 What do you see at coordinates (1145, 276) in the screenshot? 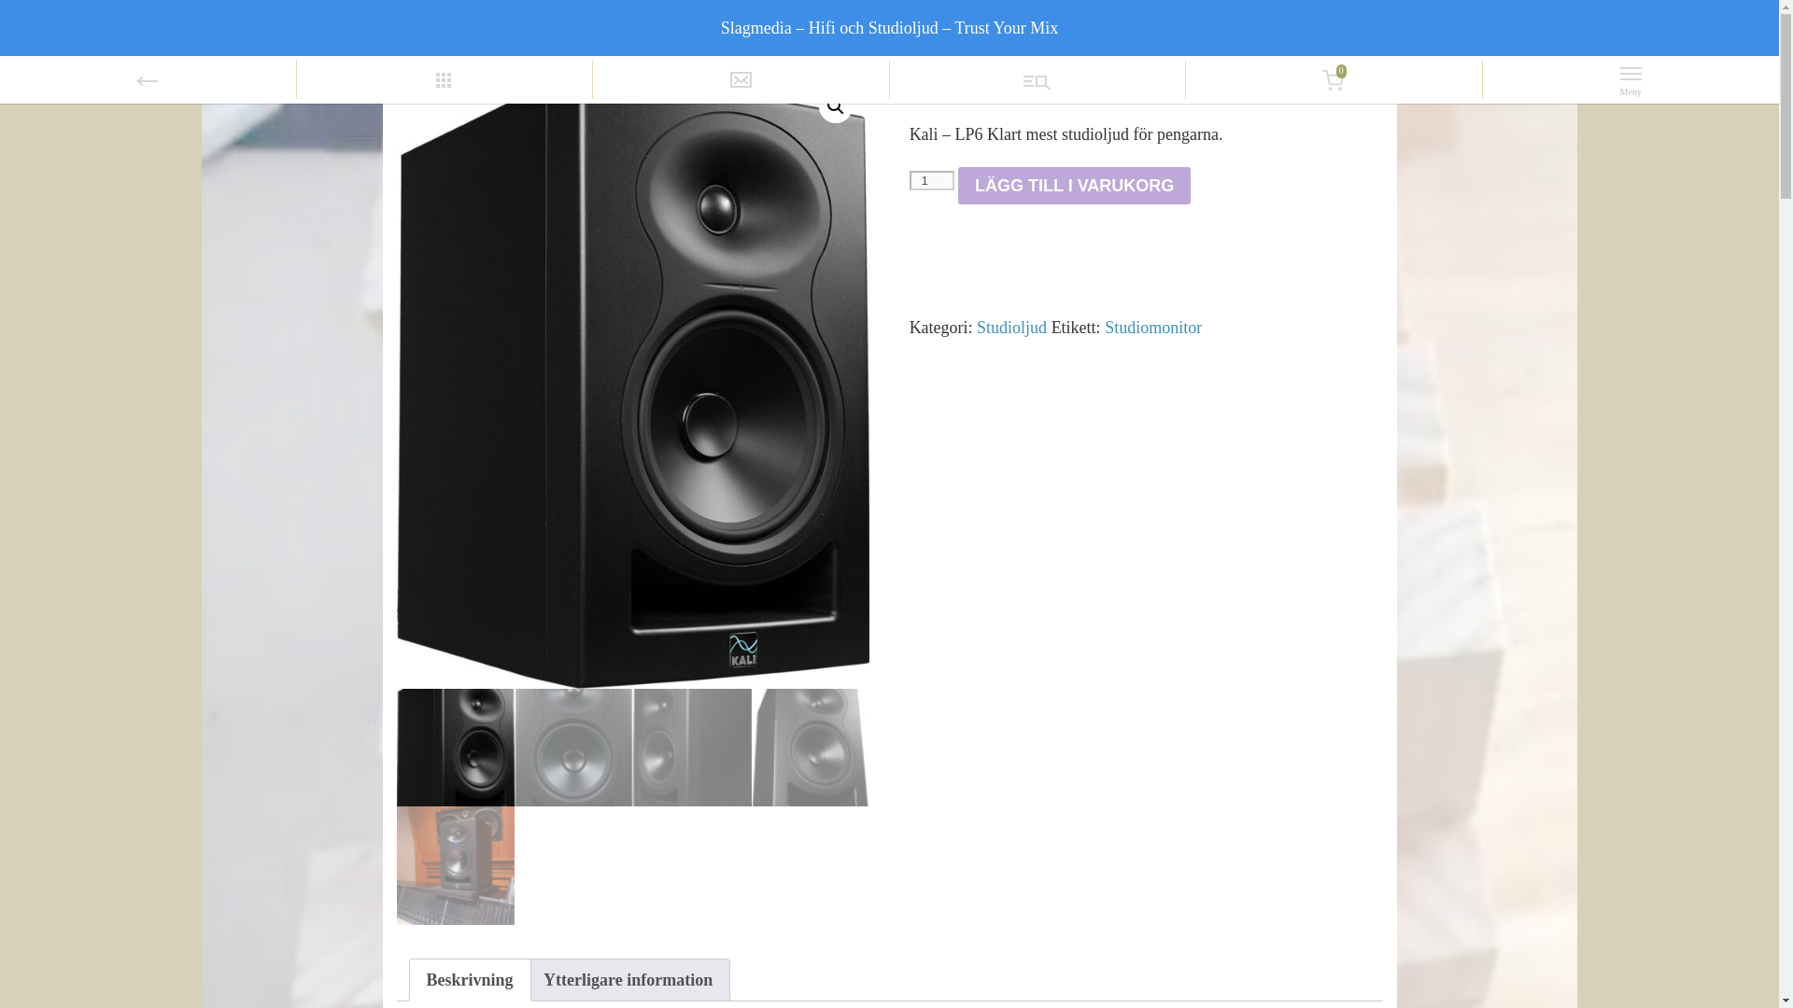
I see `PayPal` at bounding box center [1145, 276].